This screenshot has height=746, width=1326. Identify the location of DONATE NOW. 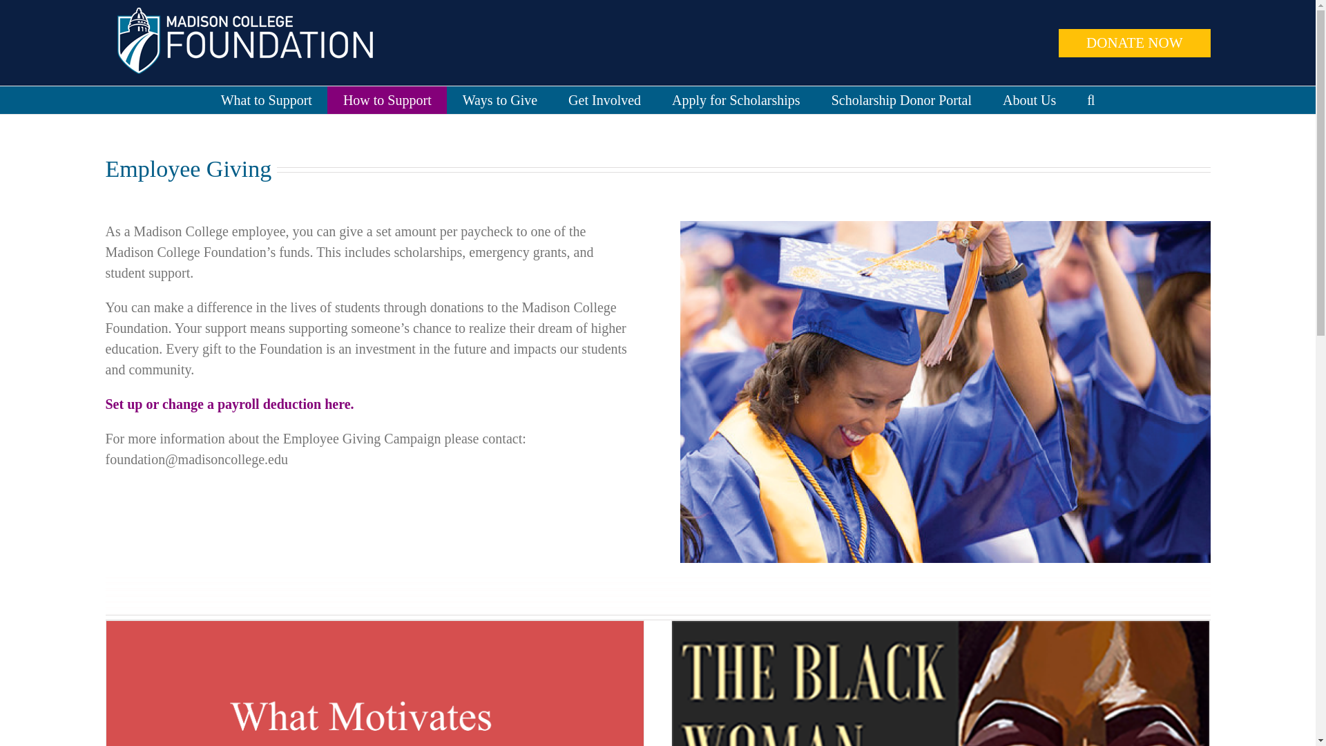
(1134, 43).